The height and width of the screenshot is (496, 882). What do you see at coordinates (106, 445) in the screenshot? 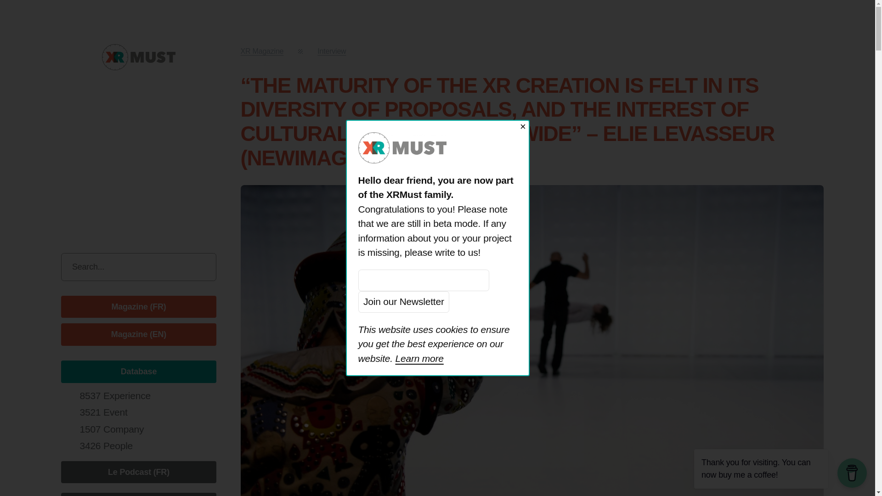
I see `3426 People` at bounding box center [106, 445].